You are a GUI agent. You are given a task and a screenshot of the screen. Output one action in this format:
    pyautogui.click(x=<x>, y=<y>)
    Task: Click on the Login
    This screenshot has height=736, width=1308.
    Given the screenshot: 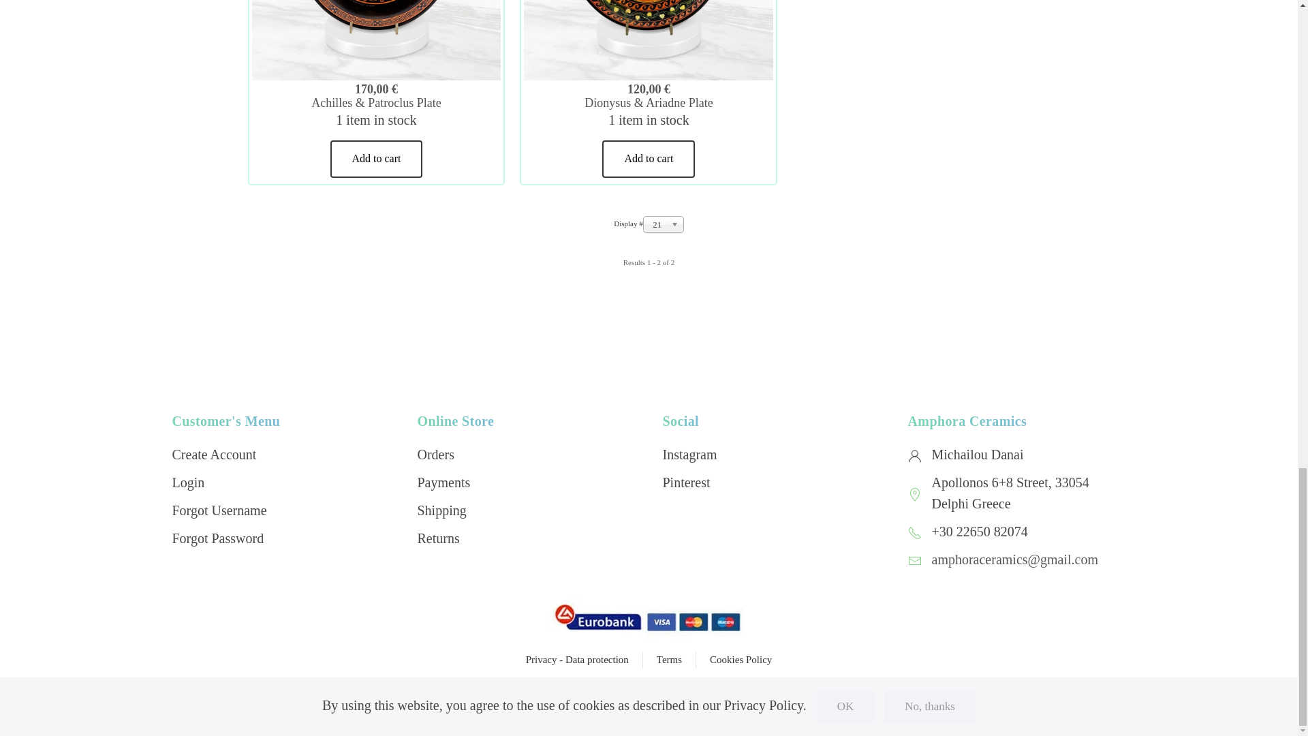 What is the action you would take?
    pyautogui.click(x=281, y=482)
    